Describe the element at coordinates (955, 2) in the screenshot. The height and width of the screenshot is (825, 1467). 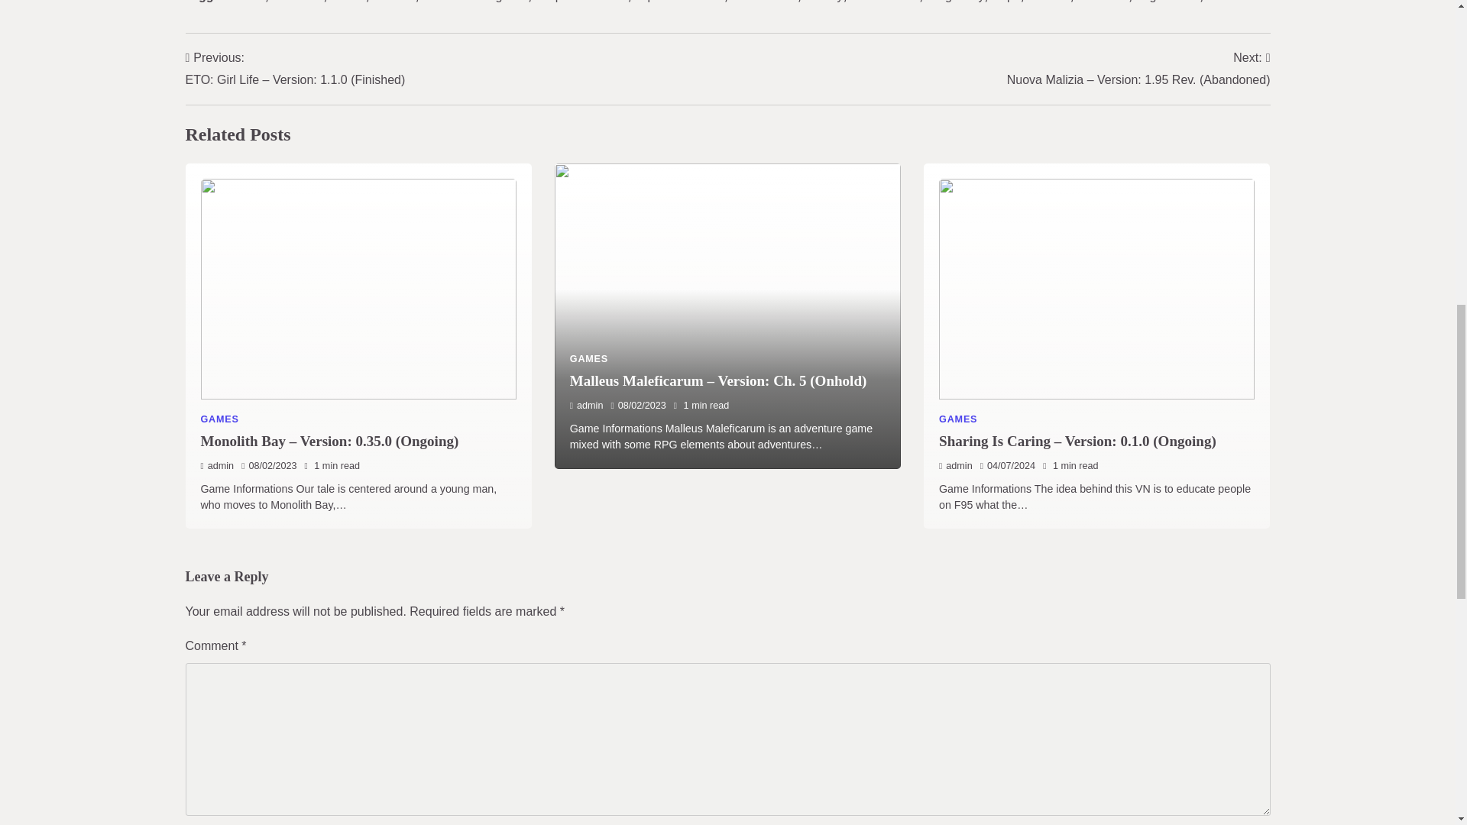
I see `Pregnancy` at that location.